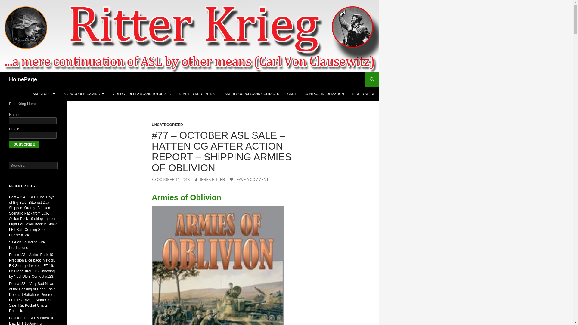 The width and height of the screenshot is (578, 325). Describe the element at coordinates (218, 265) in the screenshot. I see `AoO` at that location.